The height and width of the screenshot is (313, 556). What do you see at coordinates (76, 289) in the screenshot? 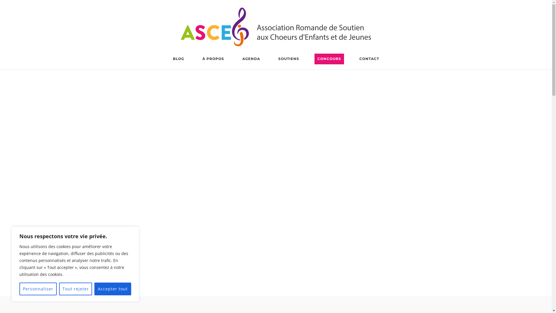
I see `Tout rejeter` at bounding box center [76, 289].